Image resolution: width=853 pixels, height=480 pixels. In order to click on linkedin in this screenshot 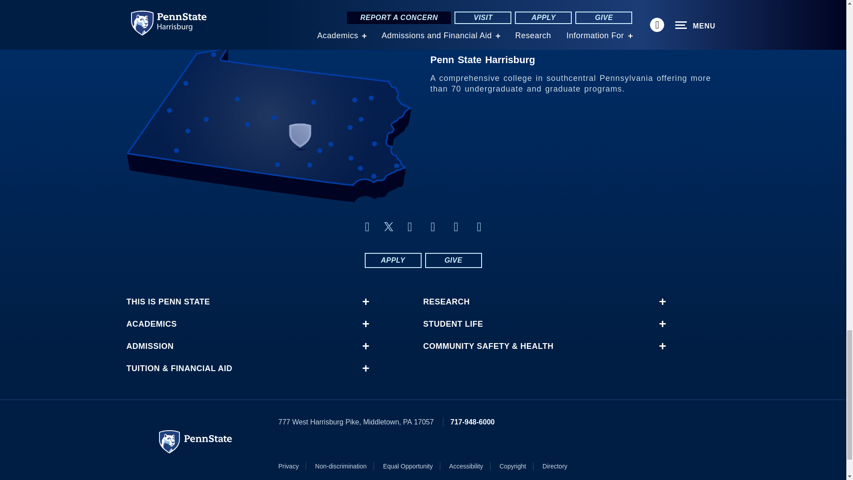, I will do `click(410, 227)`.